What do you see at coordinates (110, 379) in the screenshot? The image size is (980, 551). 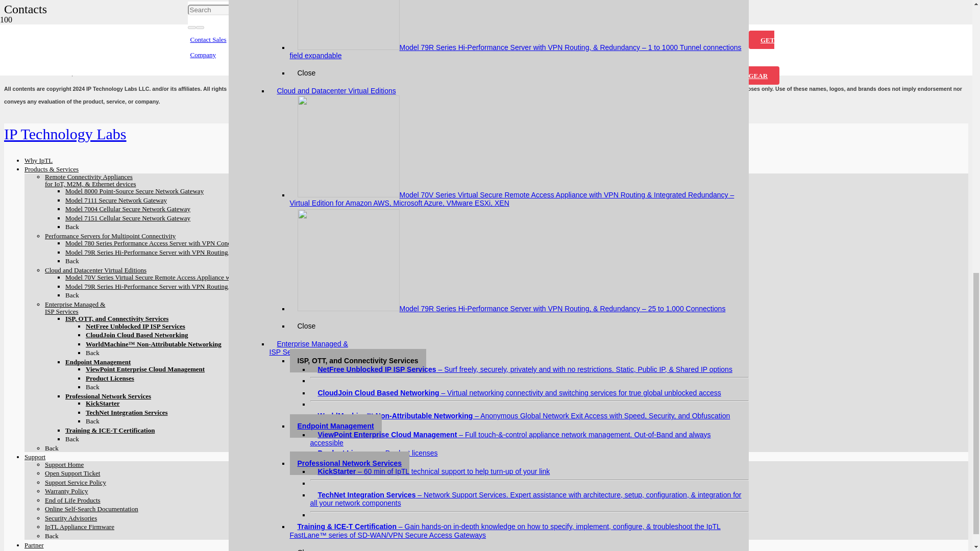 I see `Available Product License Options` at bounding box center [110, 379].